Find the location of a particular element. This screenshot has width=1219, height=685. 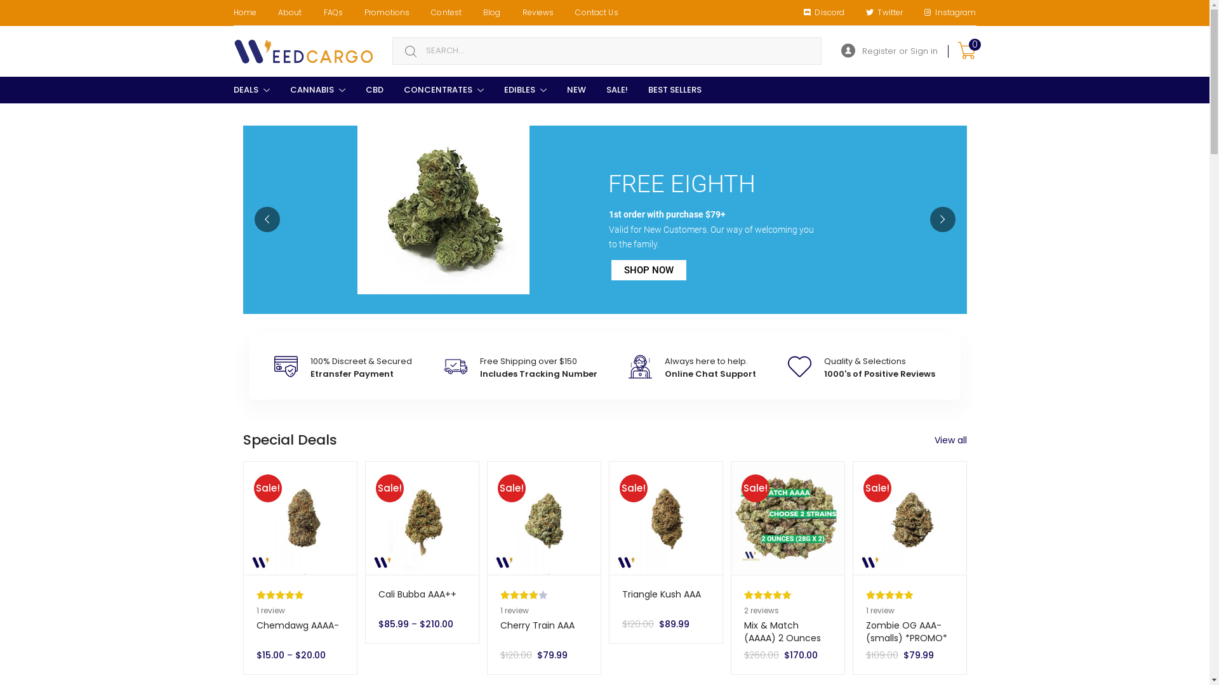

Blog is located at coordinates (491, 13).